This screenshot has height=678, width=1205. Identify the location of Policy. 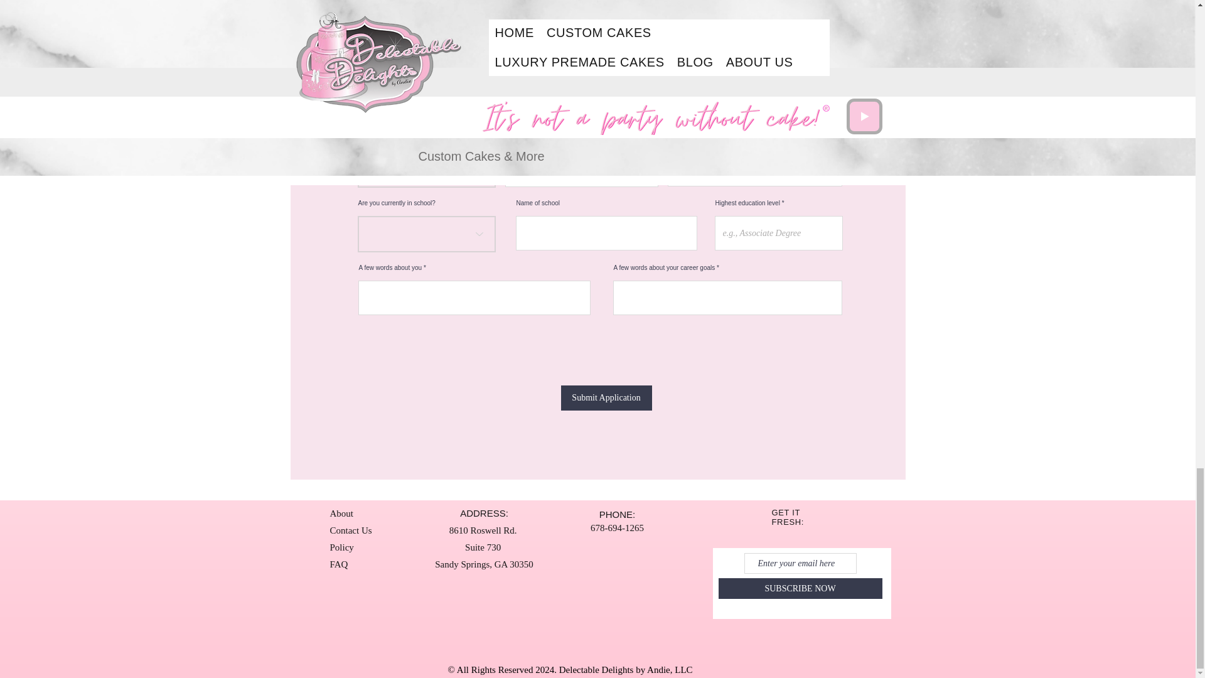
(342, 547).